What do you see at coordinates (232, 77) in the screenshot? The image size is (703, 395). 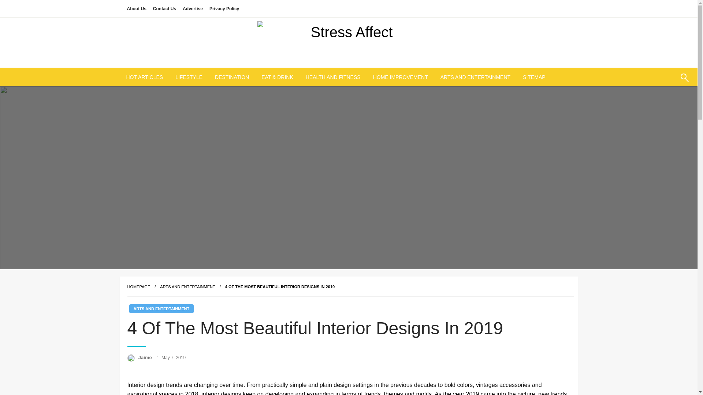 I see `DESTINATION` at bounding box center [232, 77].